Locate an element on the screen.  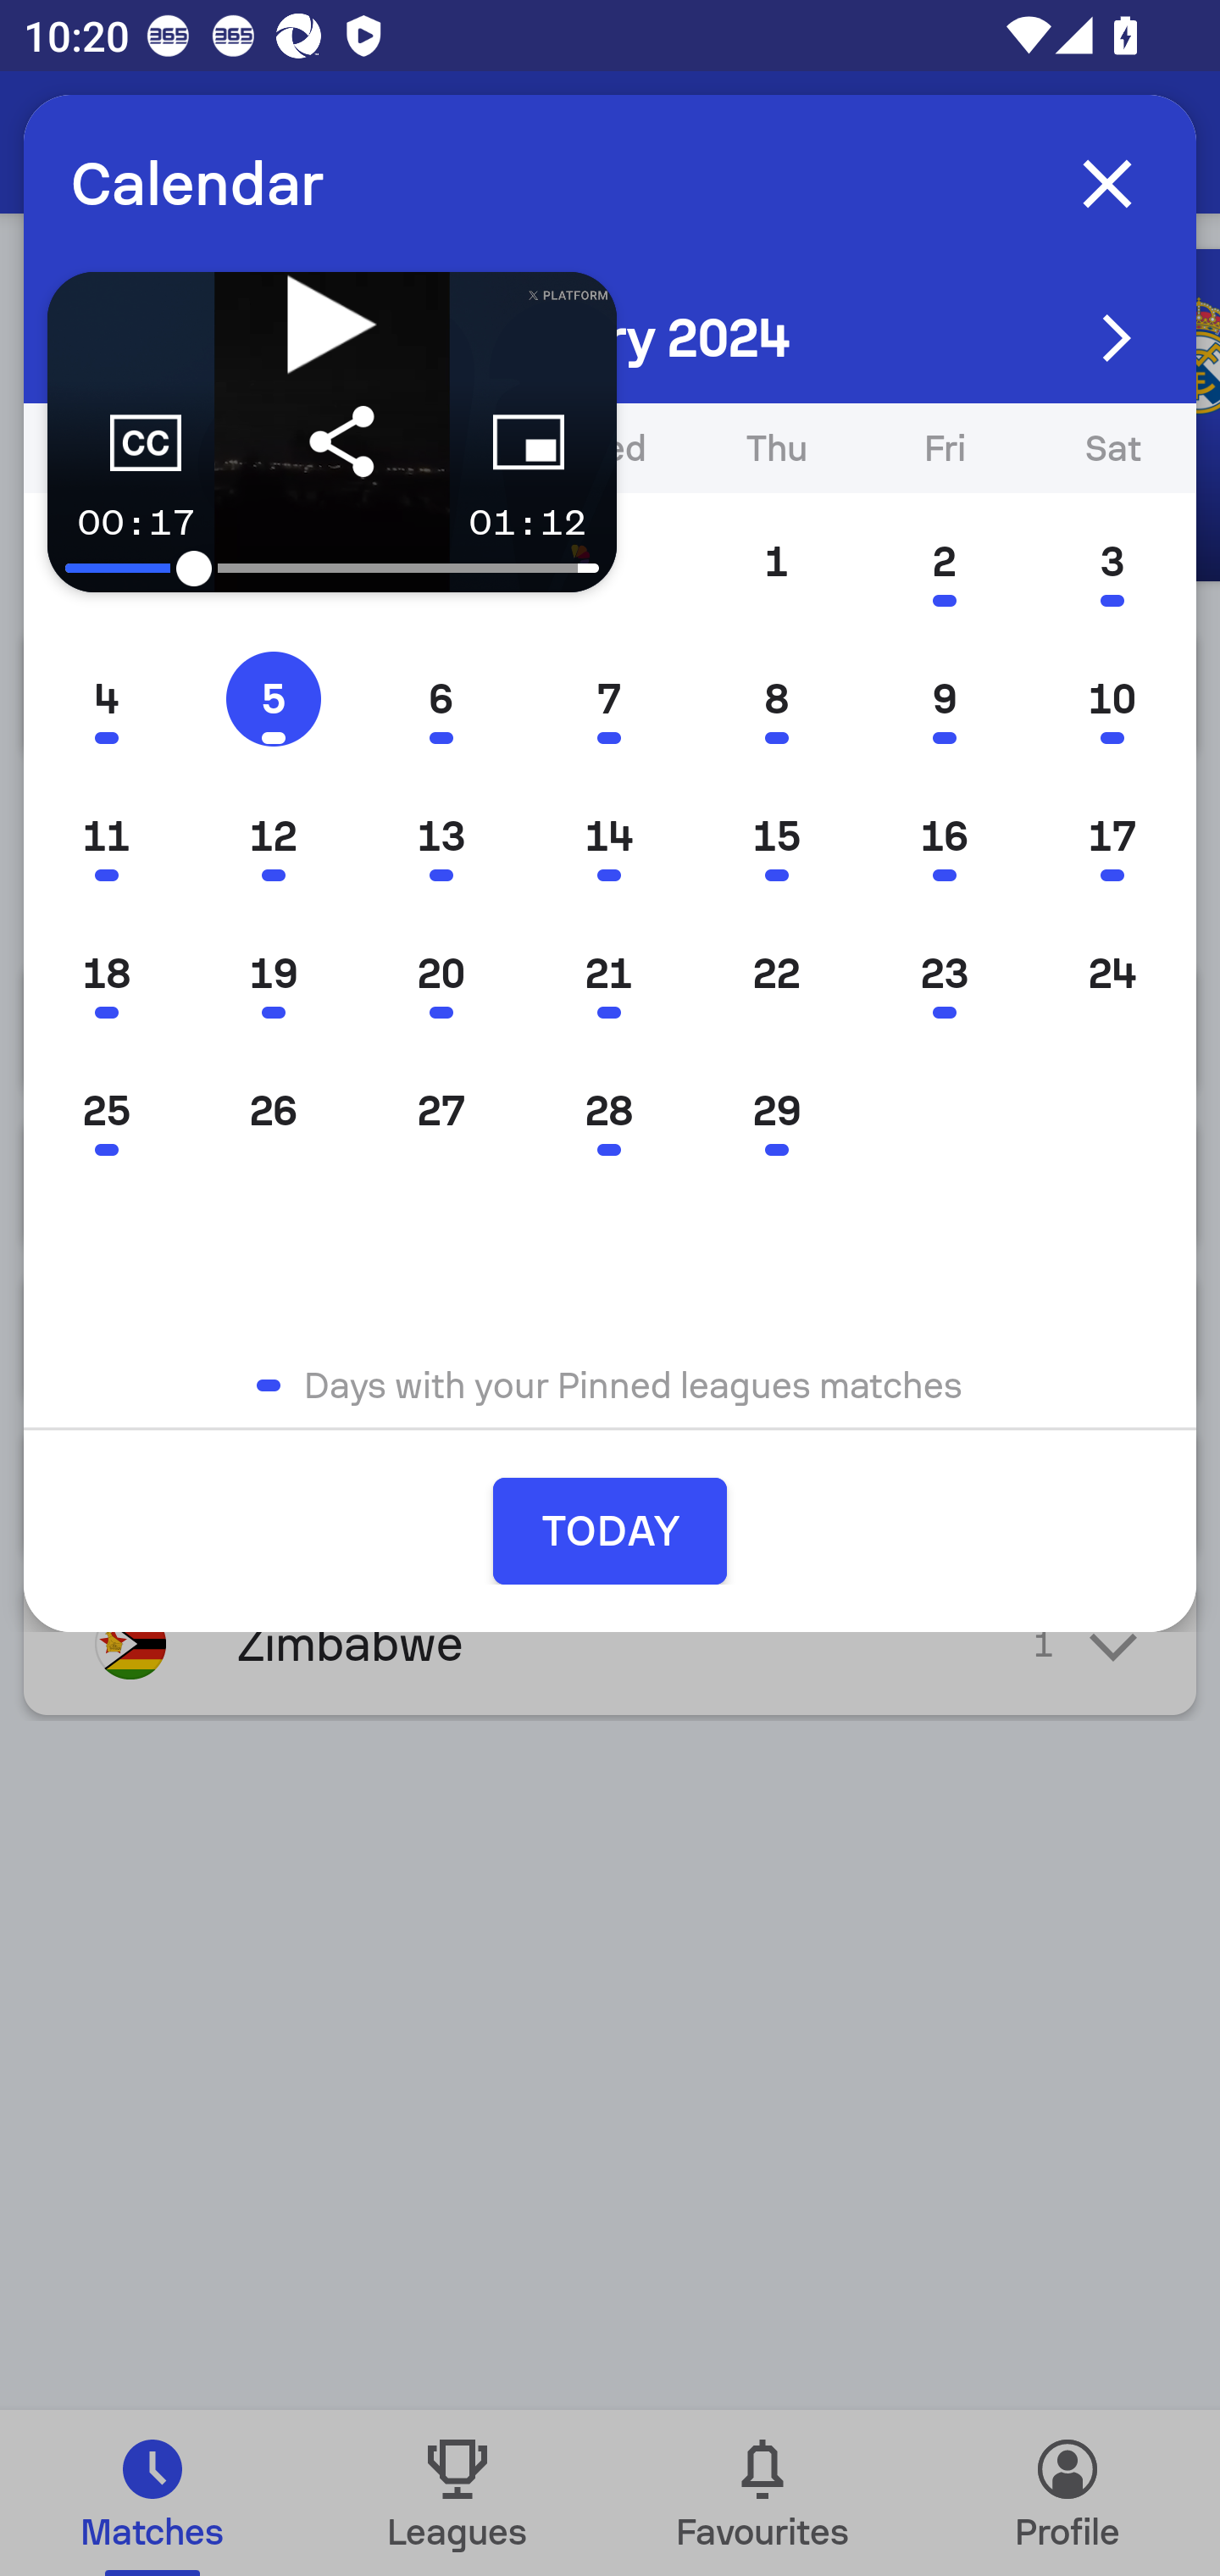
14 is located at coordinates (608, 836).